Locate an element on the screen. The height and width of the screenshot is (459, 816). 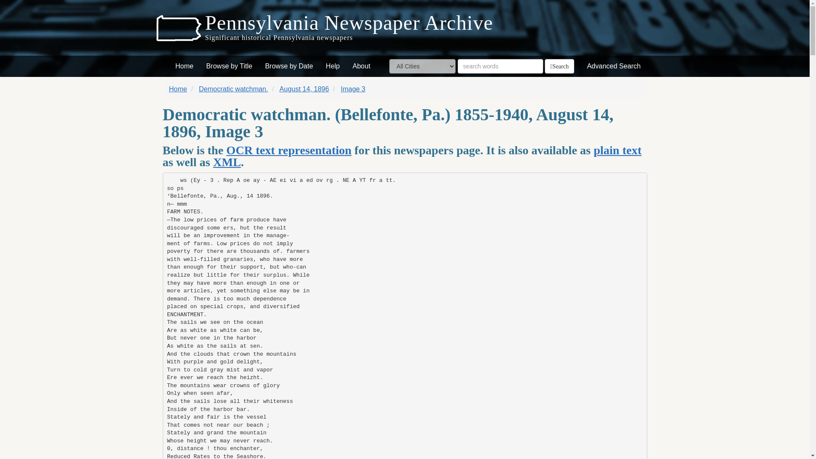
XML is located at coordinates (227, 162).